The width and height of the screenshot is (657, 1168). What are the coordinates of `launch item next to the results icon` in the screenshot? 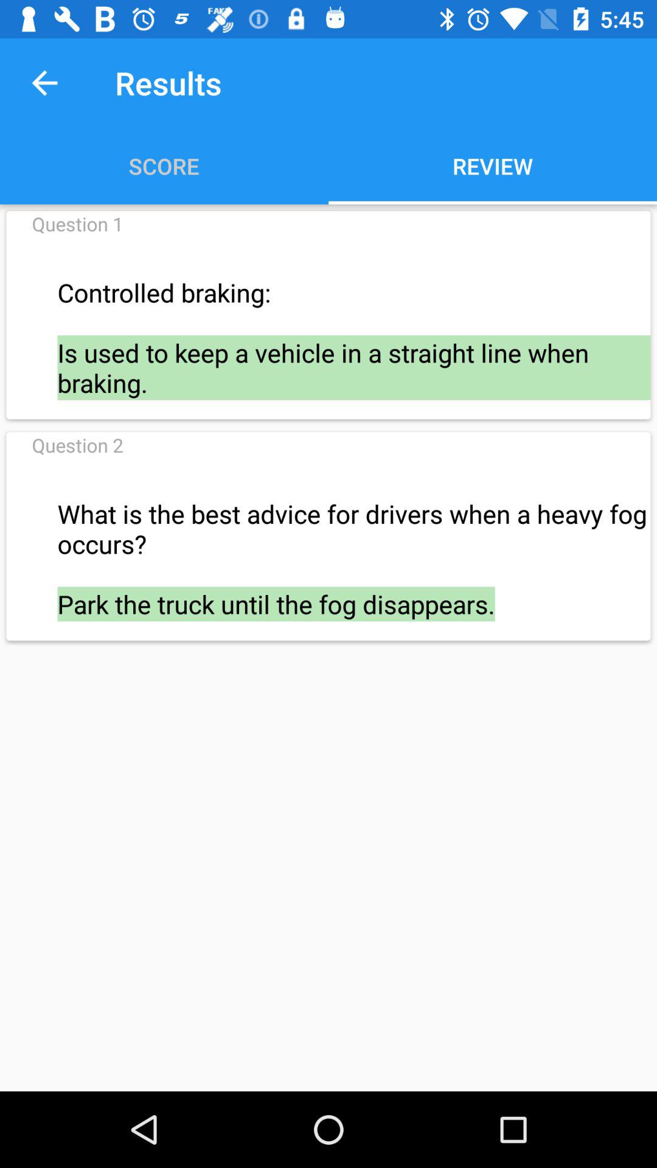 It's located at (44, 83).